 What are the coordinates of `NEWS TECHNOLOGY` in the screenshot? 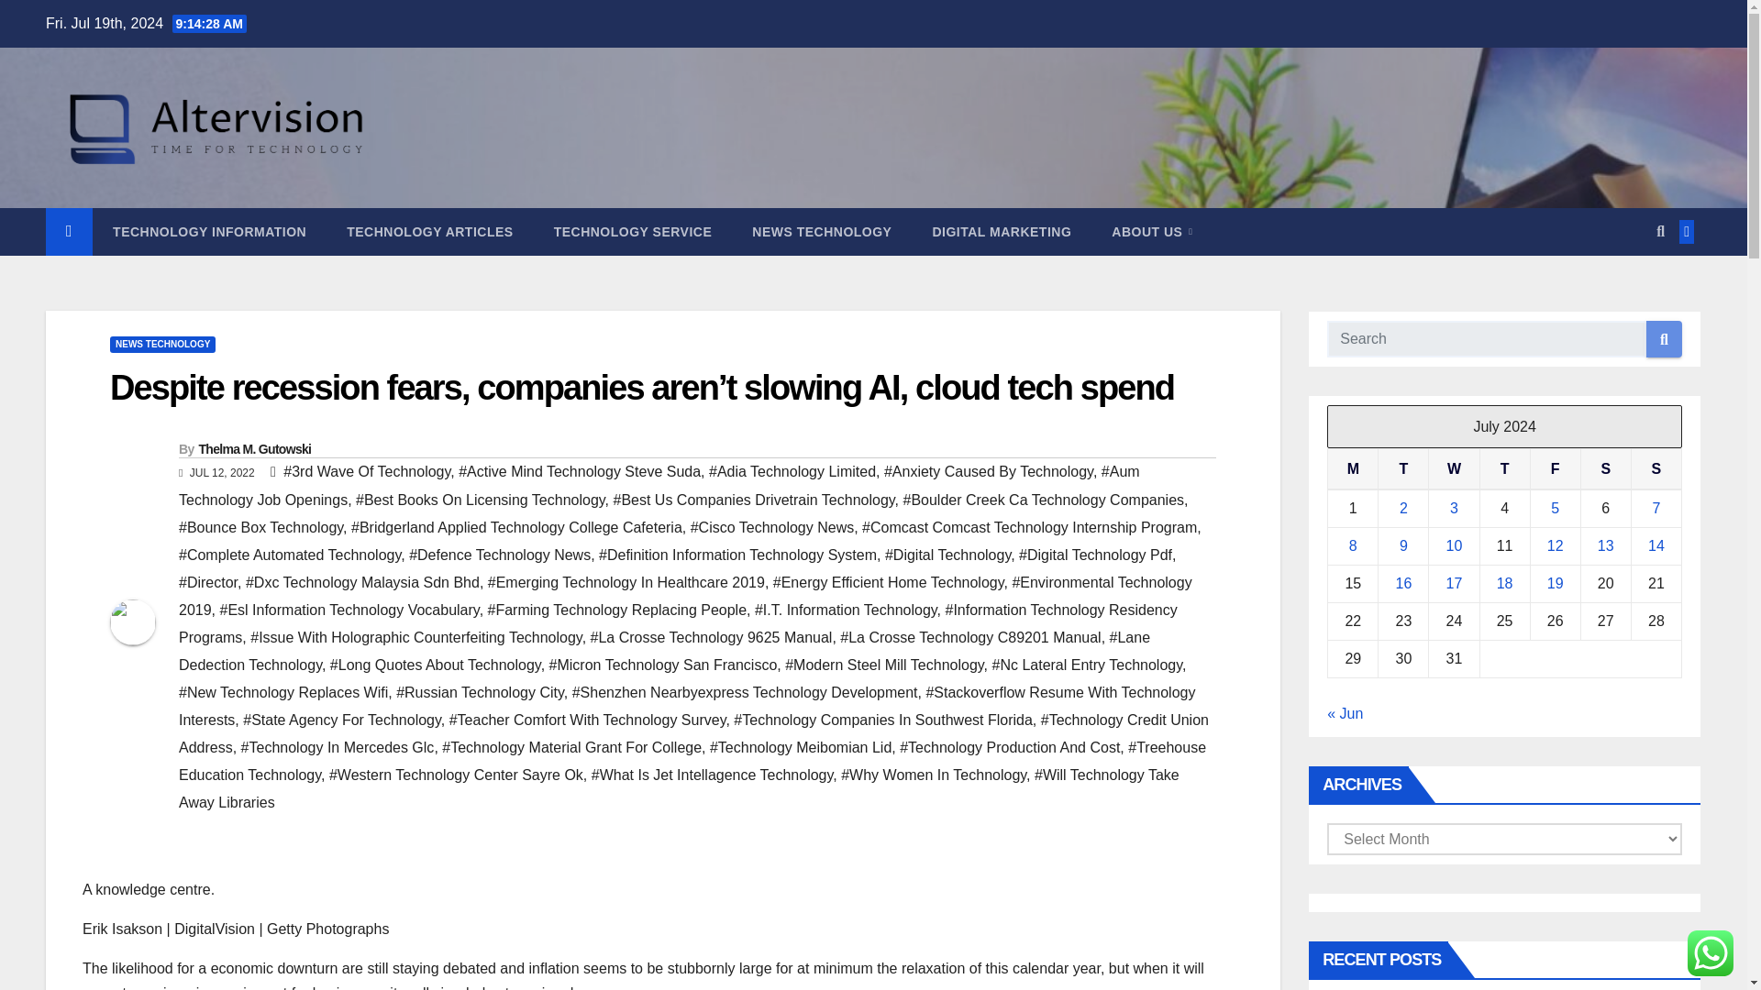 It's located at (161, 345).